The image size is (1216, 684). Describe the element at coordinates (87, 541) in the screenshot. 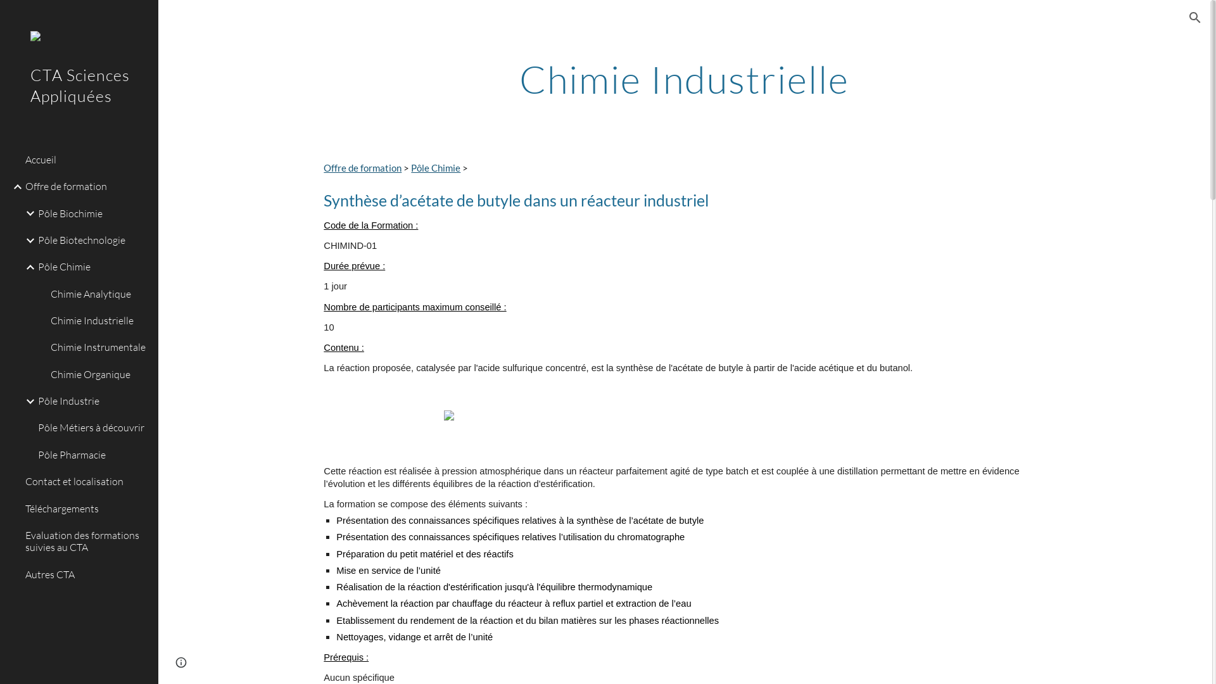

I see `Evaluation des formations suivies au CTA` at that location.